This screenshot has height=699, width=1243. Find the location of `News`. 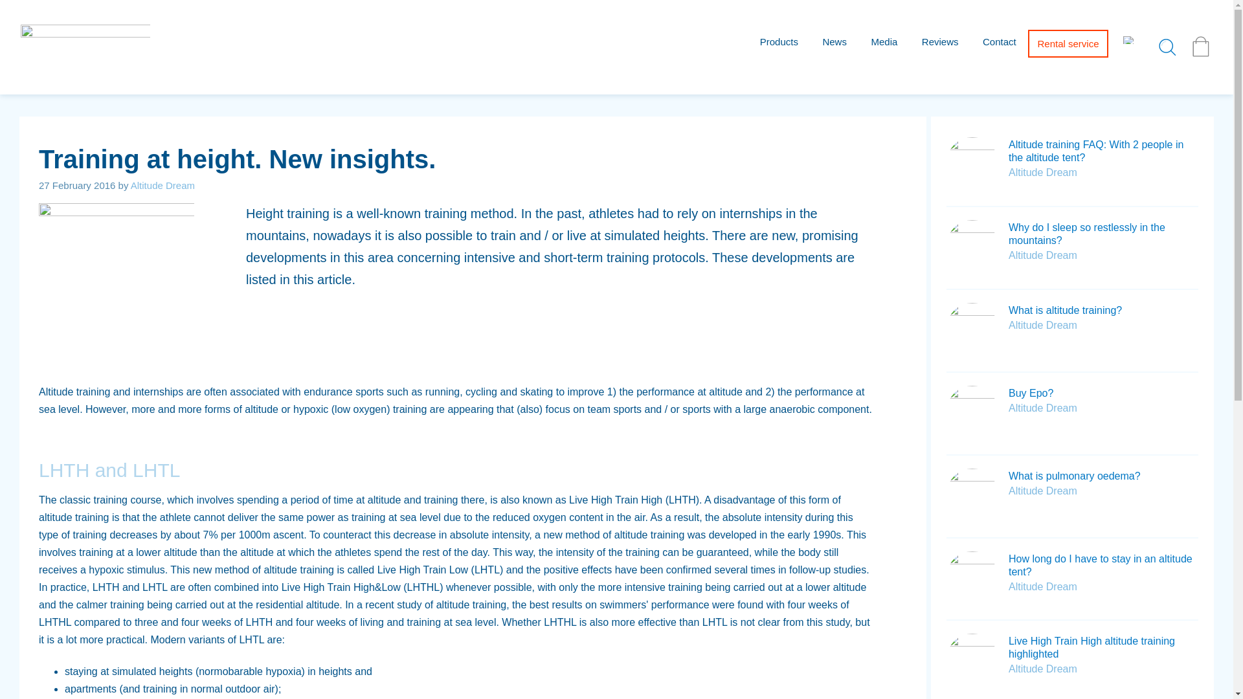

News is located at coordinates (834, 42).